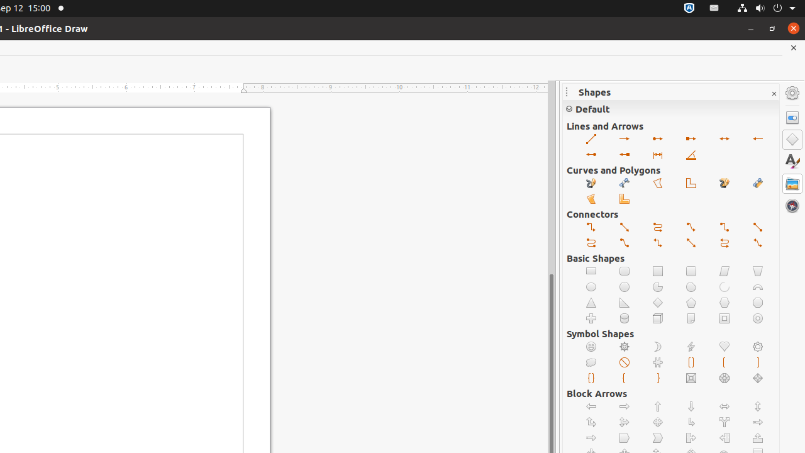 Image resolution: width=805 pixels, height=453 pixels. I want to click on :1.72/StatusNotifierItem, so click(689, 9).